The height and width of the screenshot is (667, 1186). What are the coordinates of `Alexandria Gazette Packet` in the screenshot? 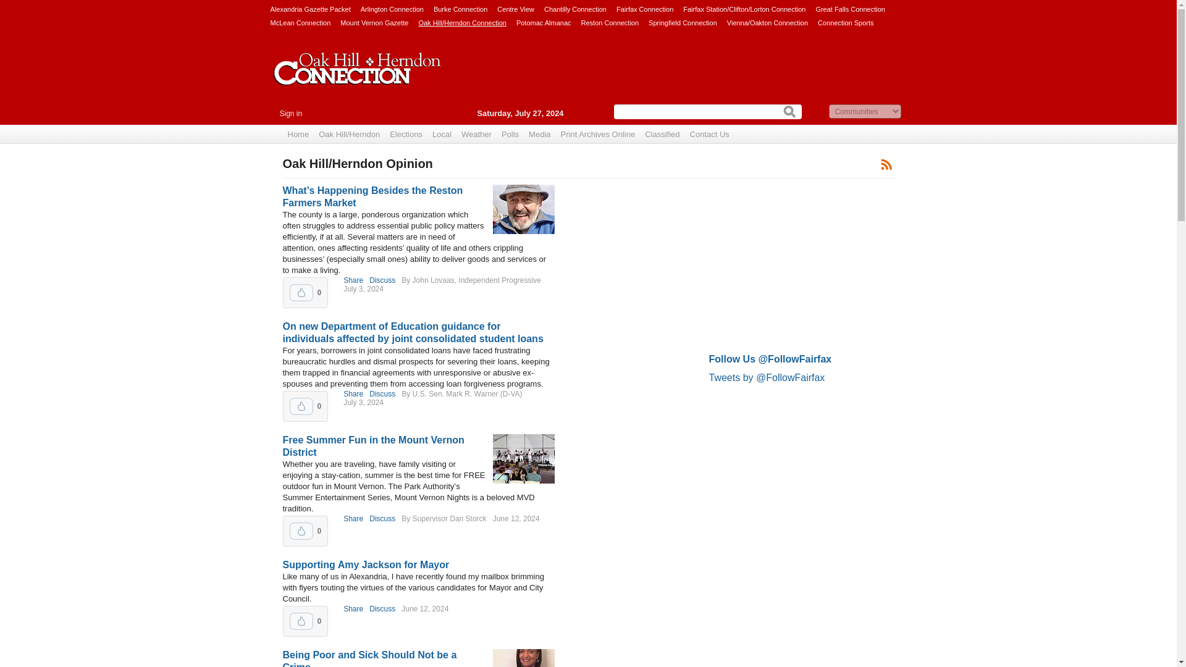 It's located at (310, 9).